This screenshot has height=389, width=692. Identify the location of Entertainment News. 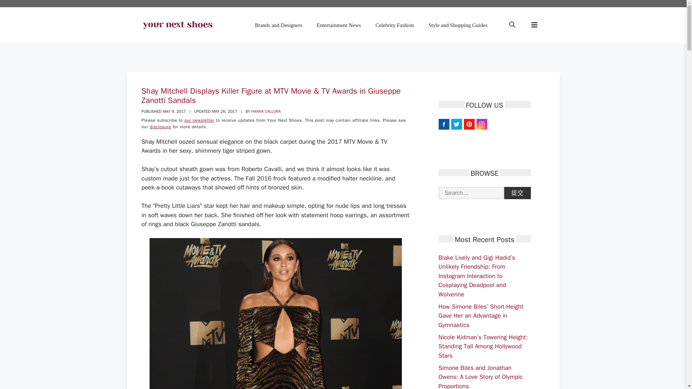
(339, 25).